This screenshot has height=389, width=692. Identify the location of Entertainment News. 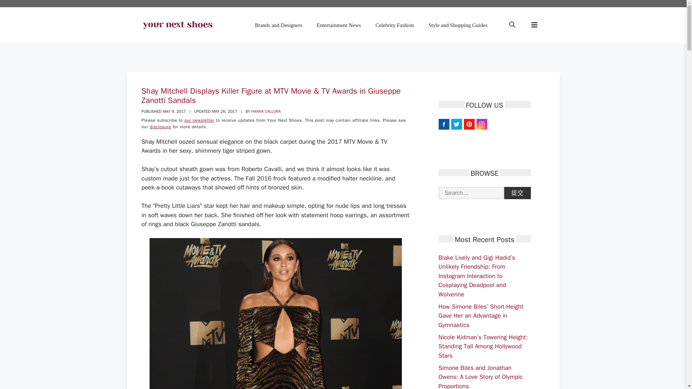
(339, 25).